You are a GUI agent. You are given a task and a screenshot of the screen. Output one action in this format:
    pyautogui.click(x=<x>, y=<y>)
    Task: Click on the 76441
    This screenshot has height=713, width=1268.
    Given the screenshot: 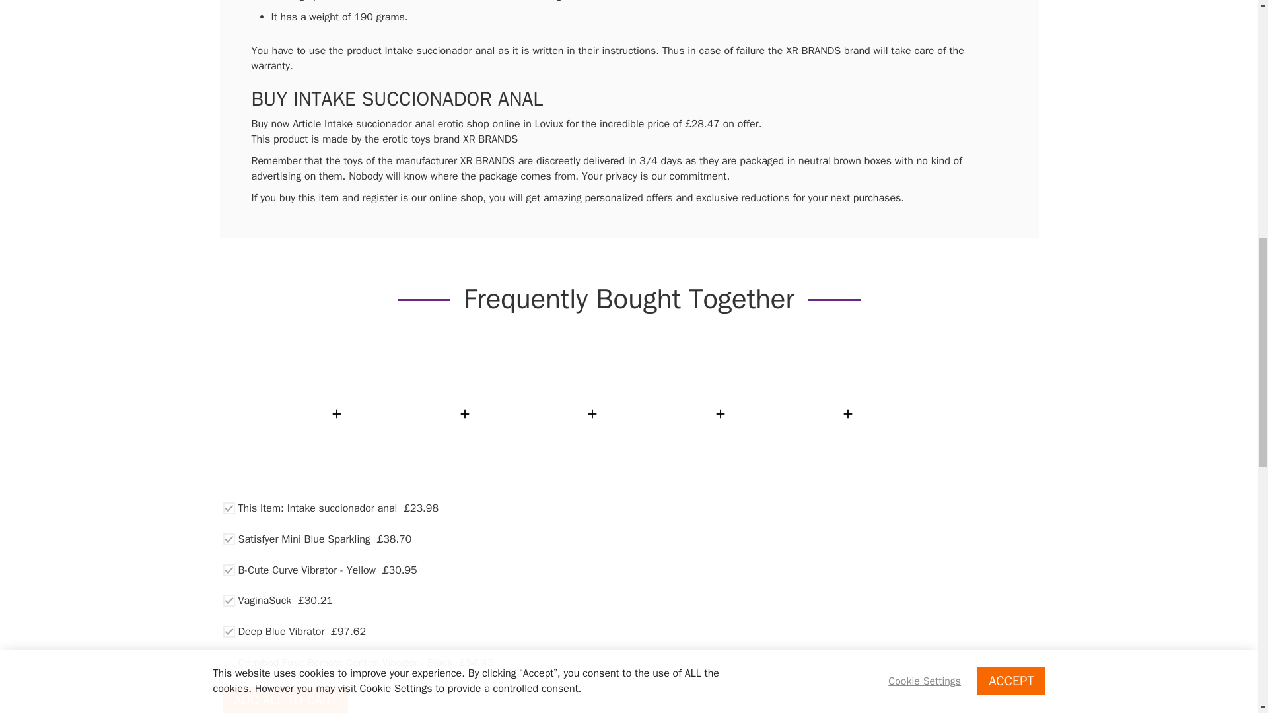 What is the action you would take?
    pyautogui.click(x=229, y=570)
    